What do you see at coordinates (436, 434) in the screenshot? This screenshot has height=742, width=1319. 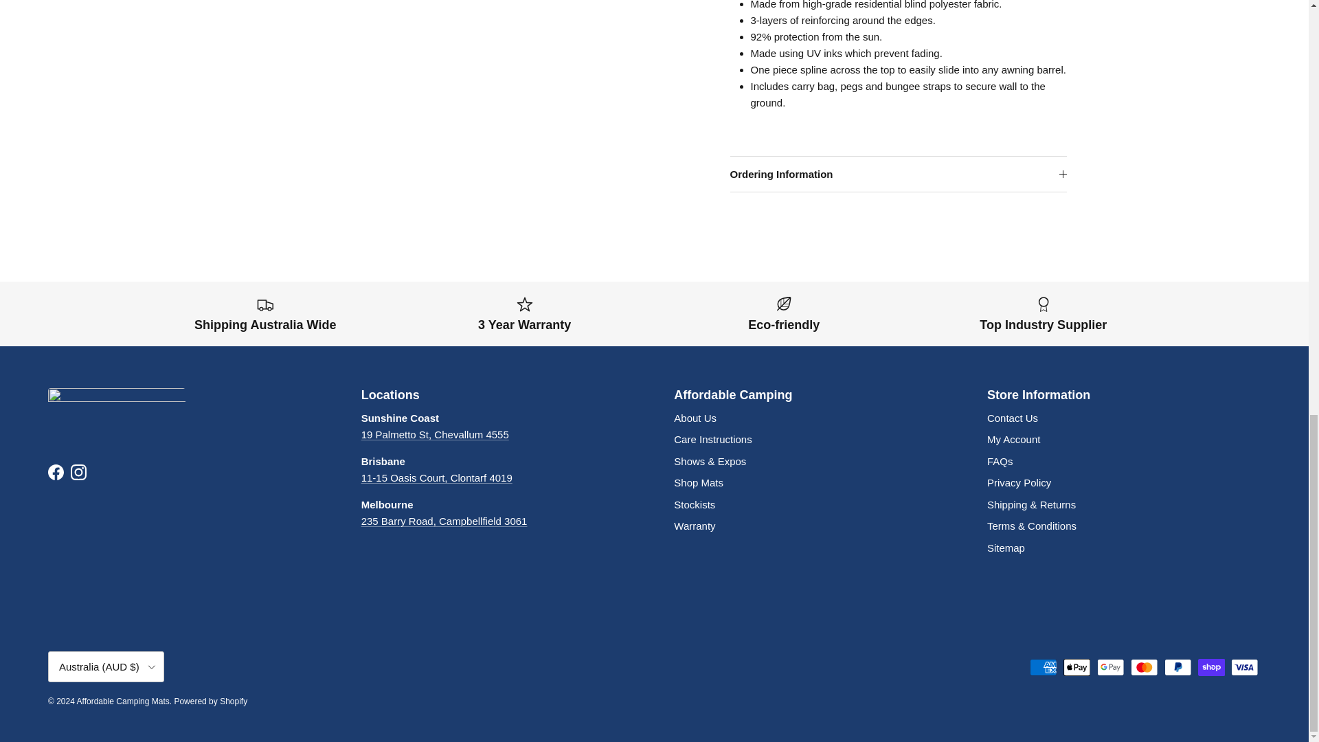 I see `19 Palmetto St, Chevallum` at bounding box center [436, 434].